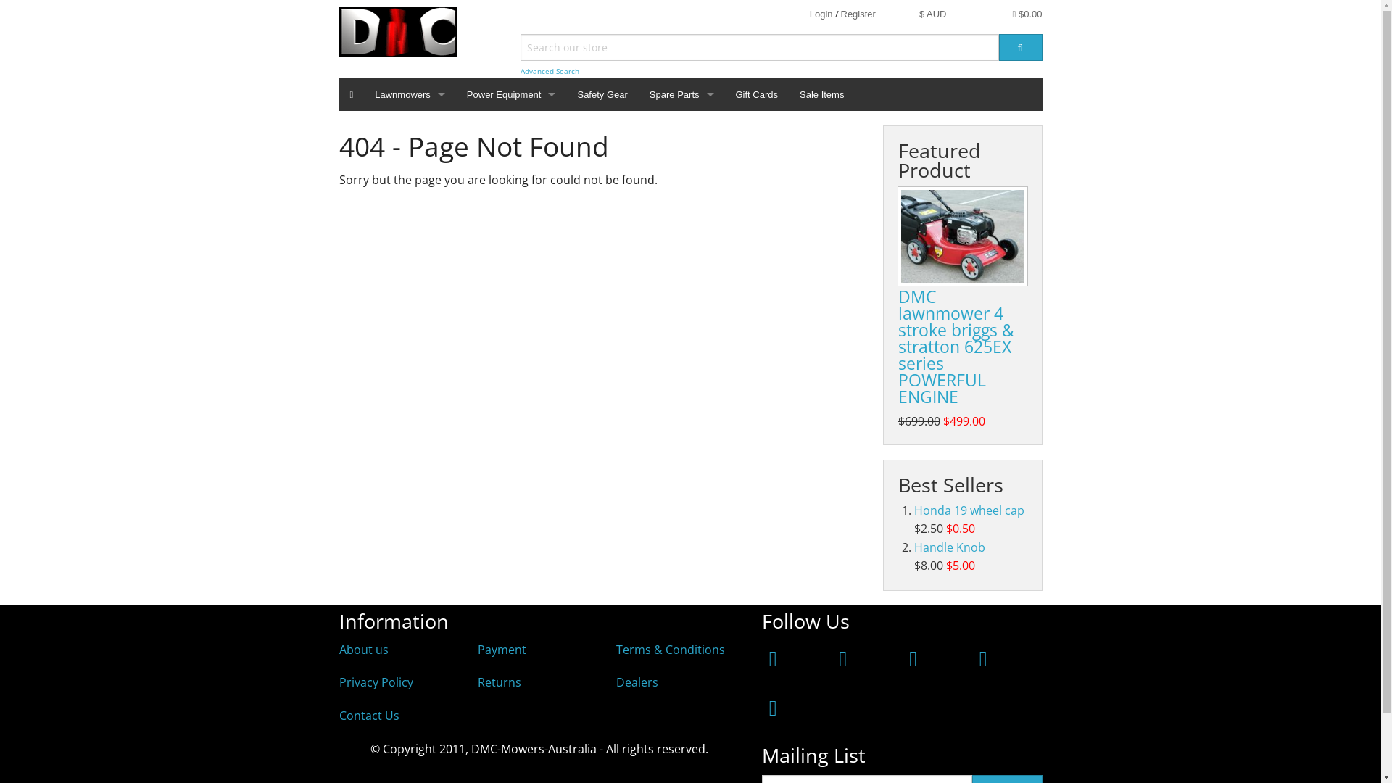 The width and height of the screenshot is (1392, 783). Describe the element at coordinates (681, 145) in the screenshot. I see `Air Filters` at that location.